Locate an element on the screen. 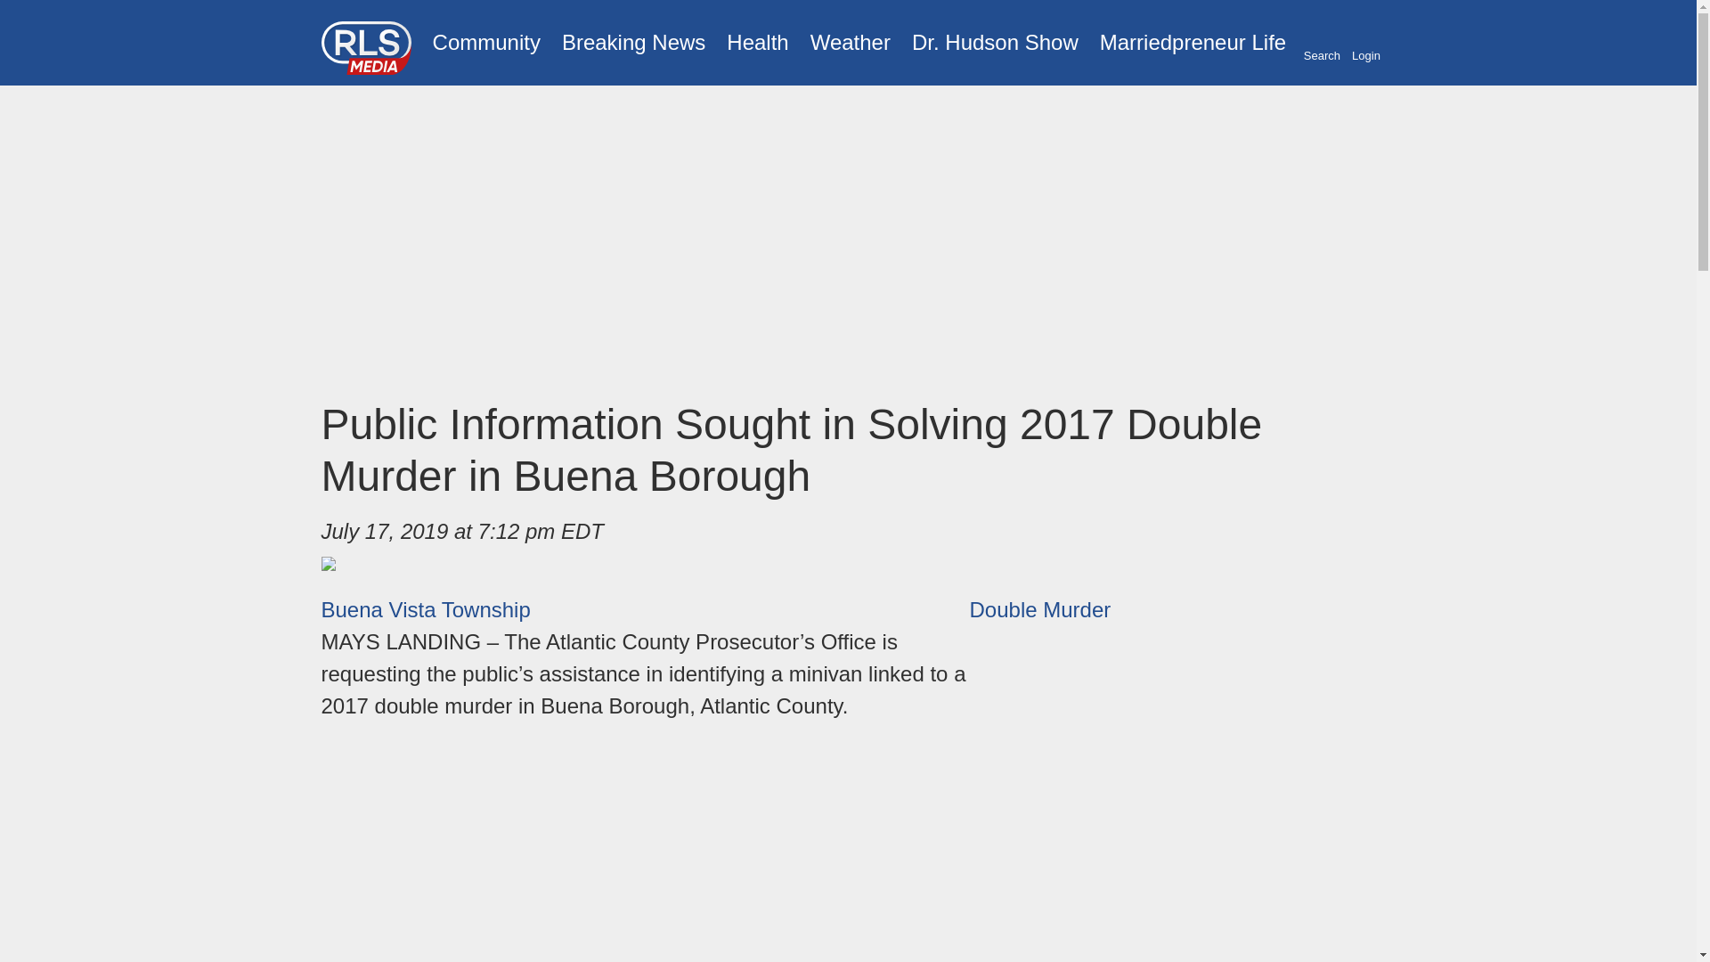 The image size is (1710, 962). Community News is located at coordinates (486, 43).